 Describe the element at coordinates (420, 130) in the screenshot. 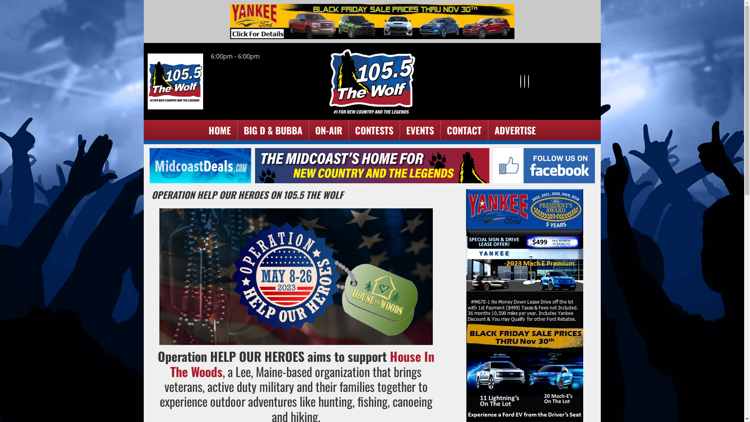

I see `EVENTS` at that location.